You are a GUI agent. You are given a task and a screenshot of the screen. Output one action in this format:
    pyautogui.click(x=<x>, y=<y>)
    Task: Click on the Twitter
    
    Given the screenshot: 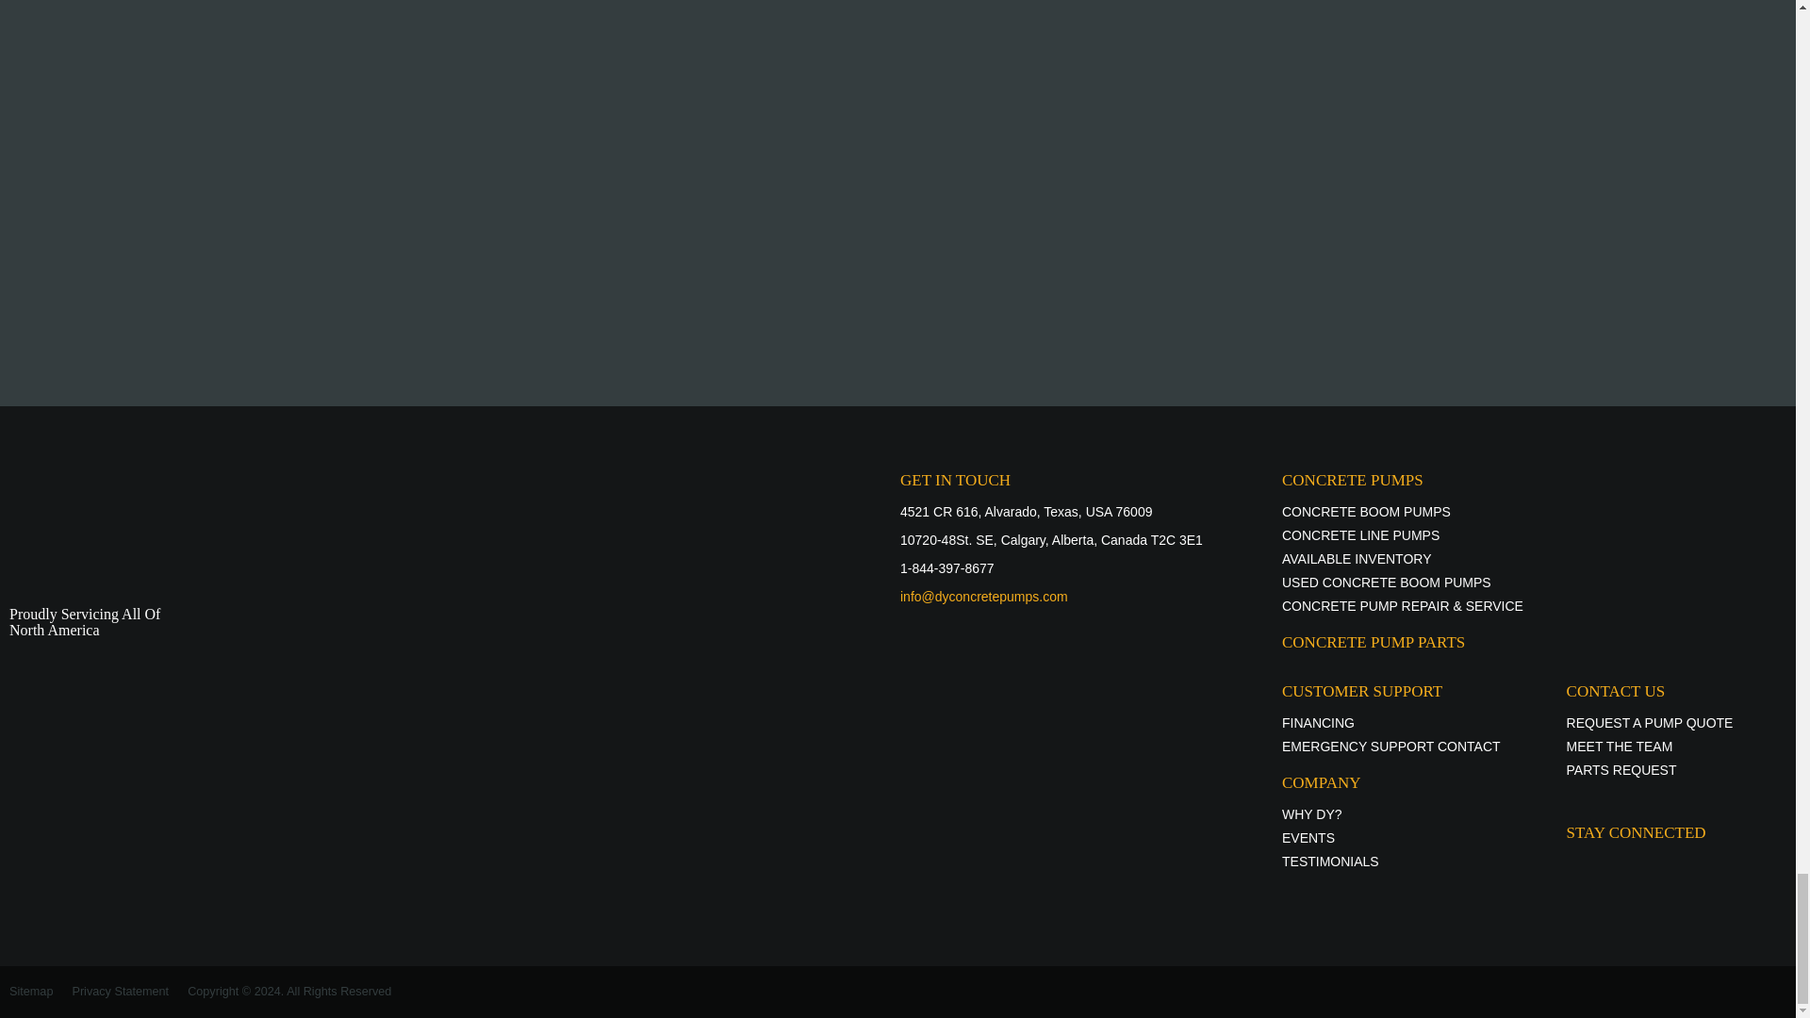 What is the action you would take?
    pyautogui.click(x=502, y=308)
    